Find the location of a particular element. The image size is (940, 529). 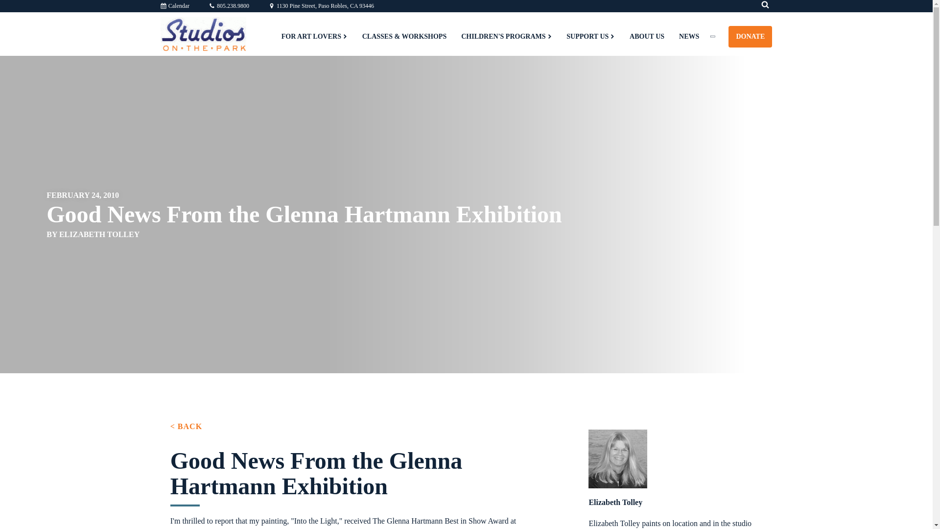

DONATE is located at coordinates (750, 36).